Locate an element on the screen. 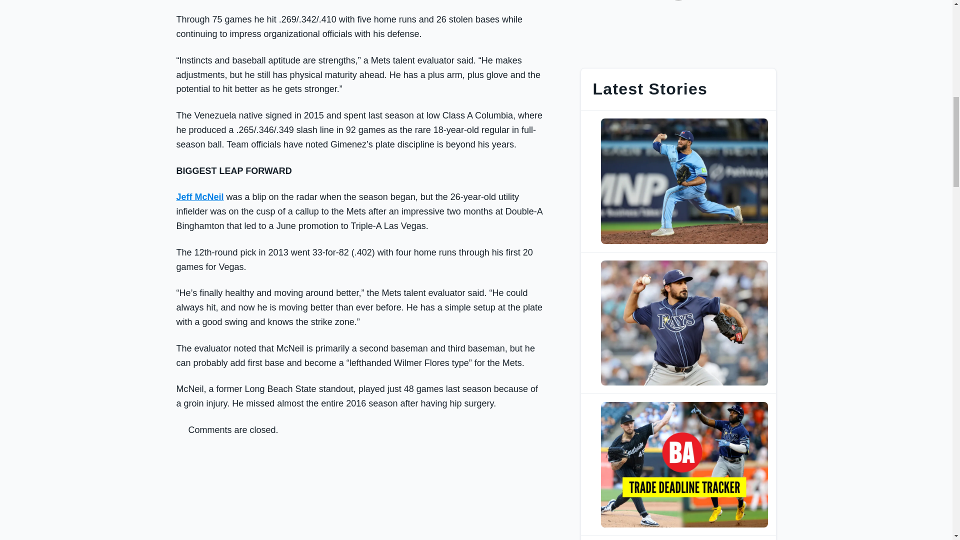 The width and height of the screenshot is (960, 540). Post category is located at coordinates (684, 405).